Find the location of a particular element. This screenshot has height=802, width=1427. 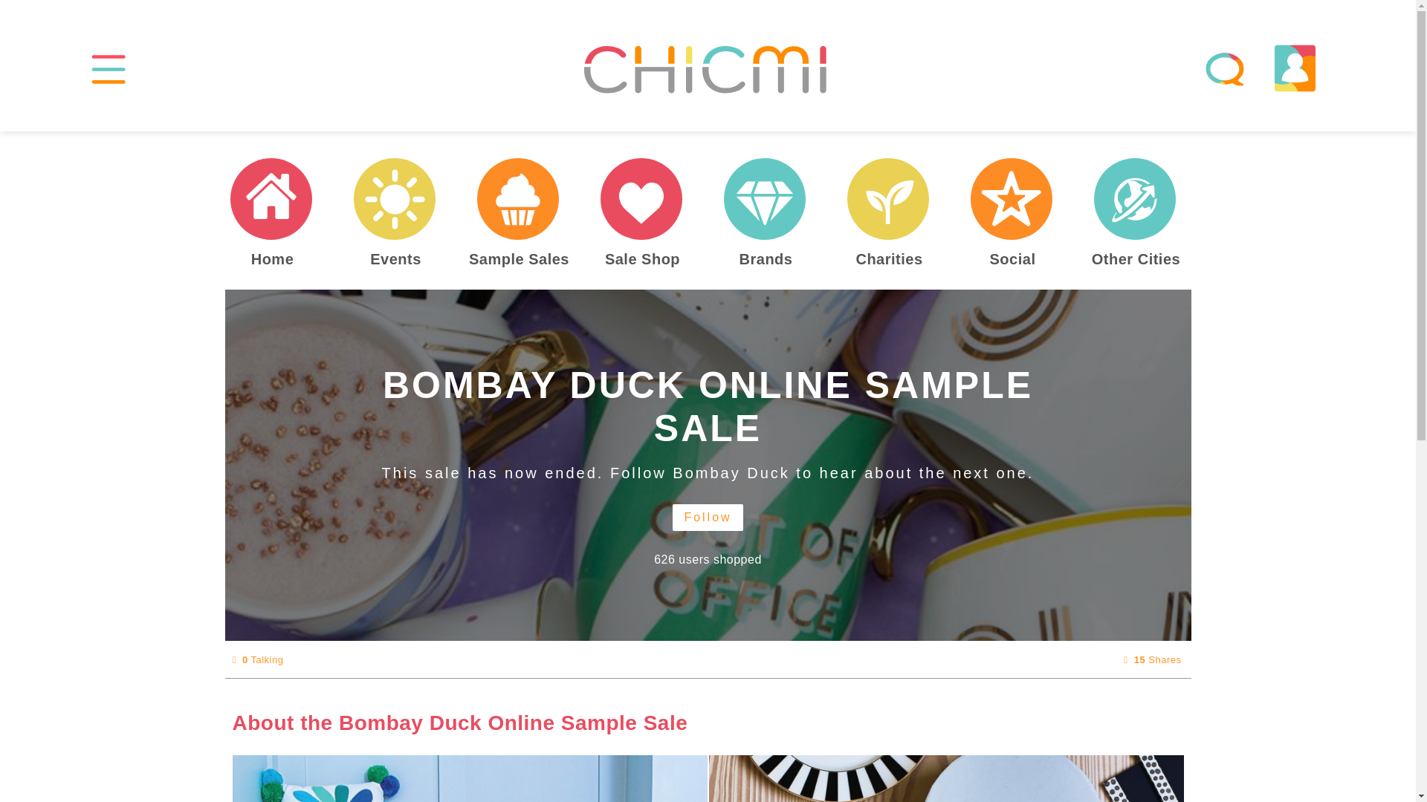

Sample Sales is located at coordinates (519, 260).